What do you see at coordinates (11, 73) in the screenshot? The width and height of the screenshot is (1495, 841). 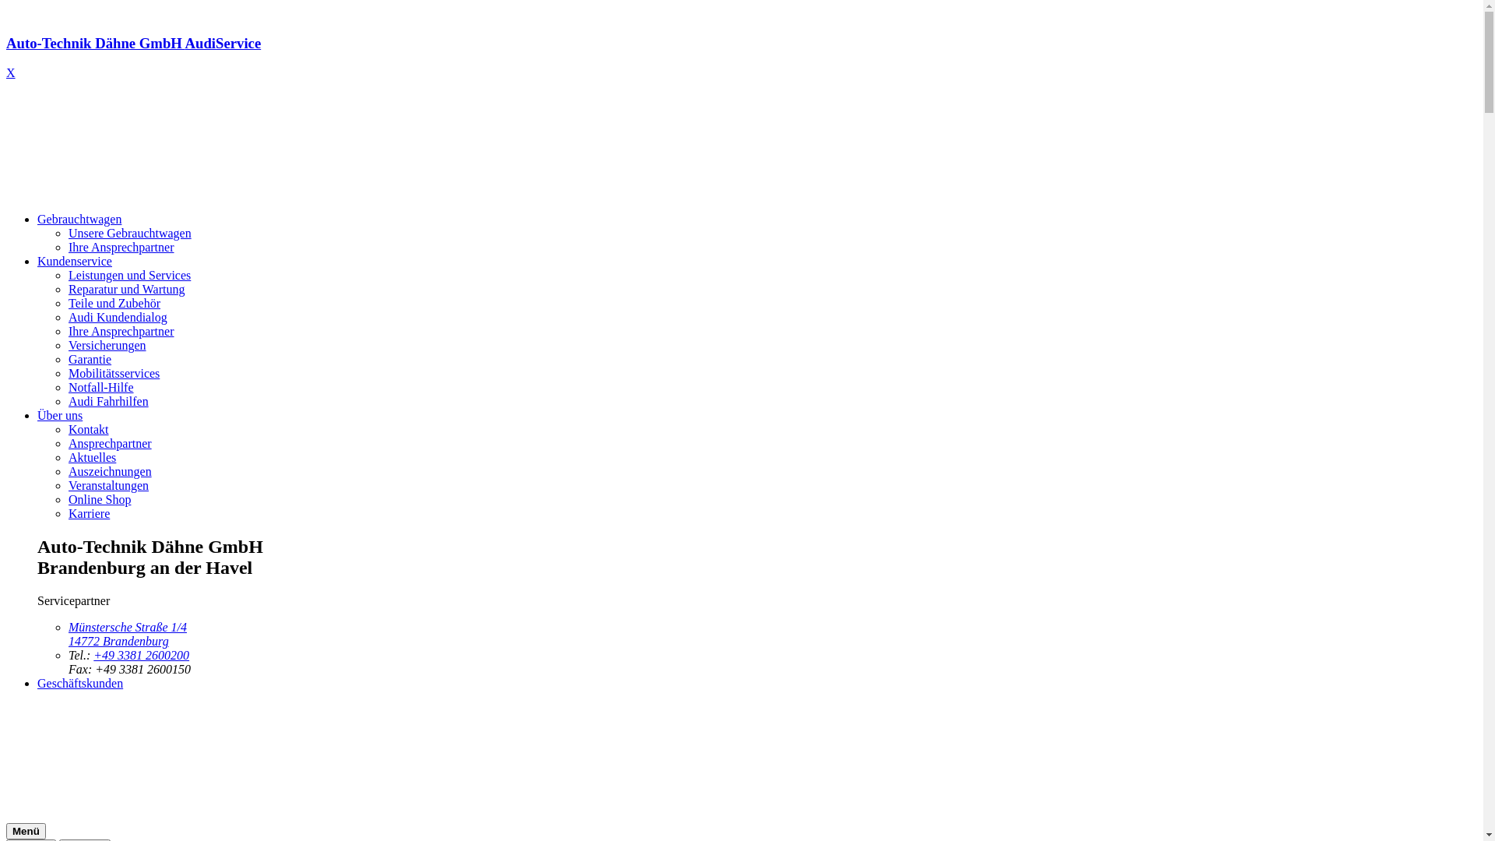 I see `X` at bounding box center [11, 73].